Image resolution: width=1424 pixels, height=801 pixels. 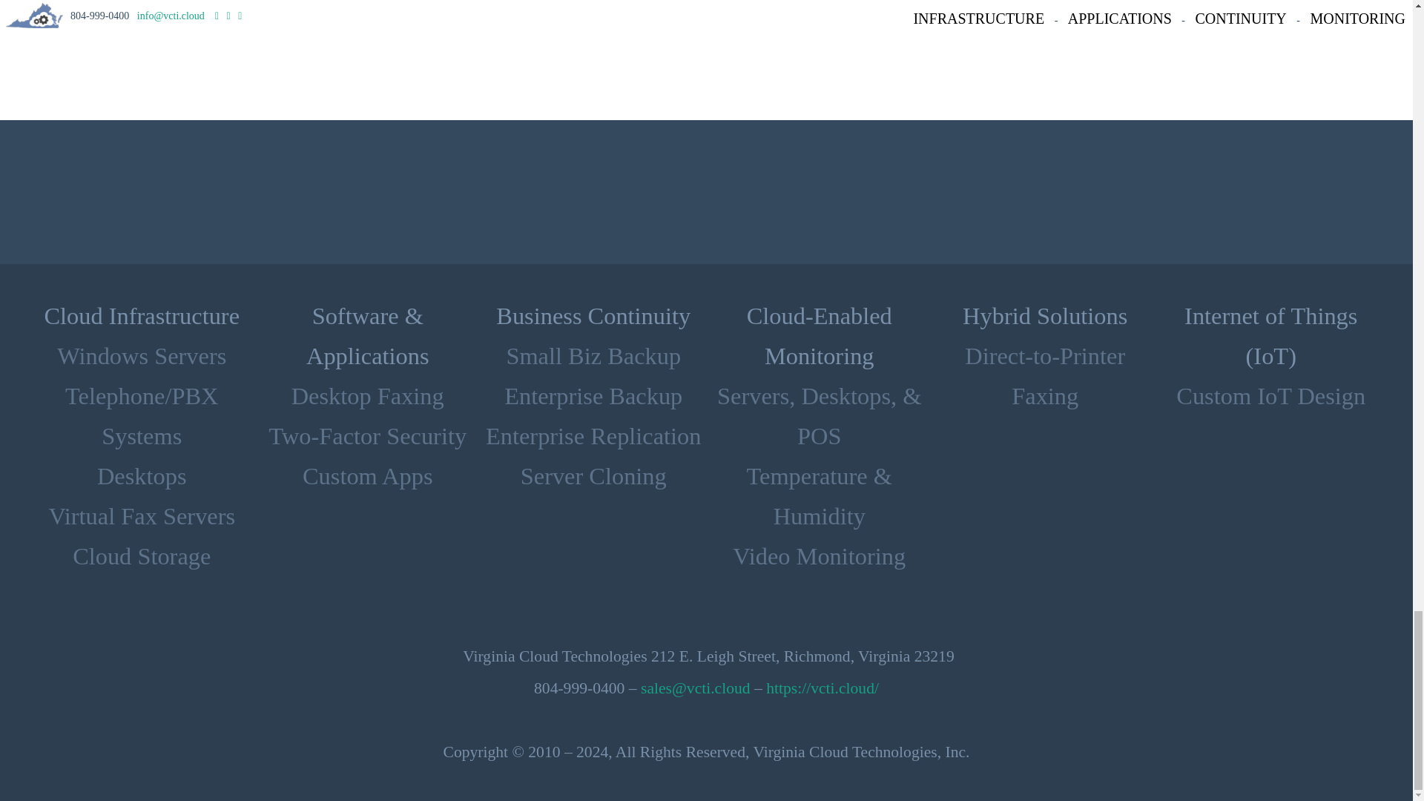 What do you see at coordinates (593, 356) in the screenshot?
I see `Small Biz Backup` at bounding box center [593, 356].